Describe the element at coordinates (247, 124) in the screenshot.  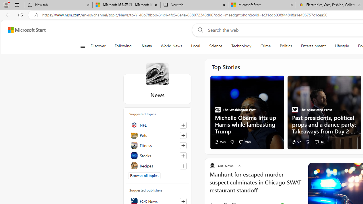
I see `Michelle Obama lifts up Harris while lambasting Trump` at that location.